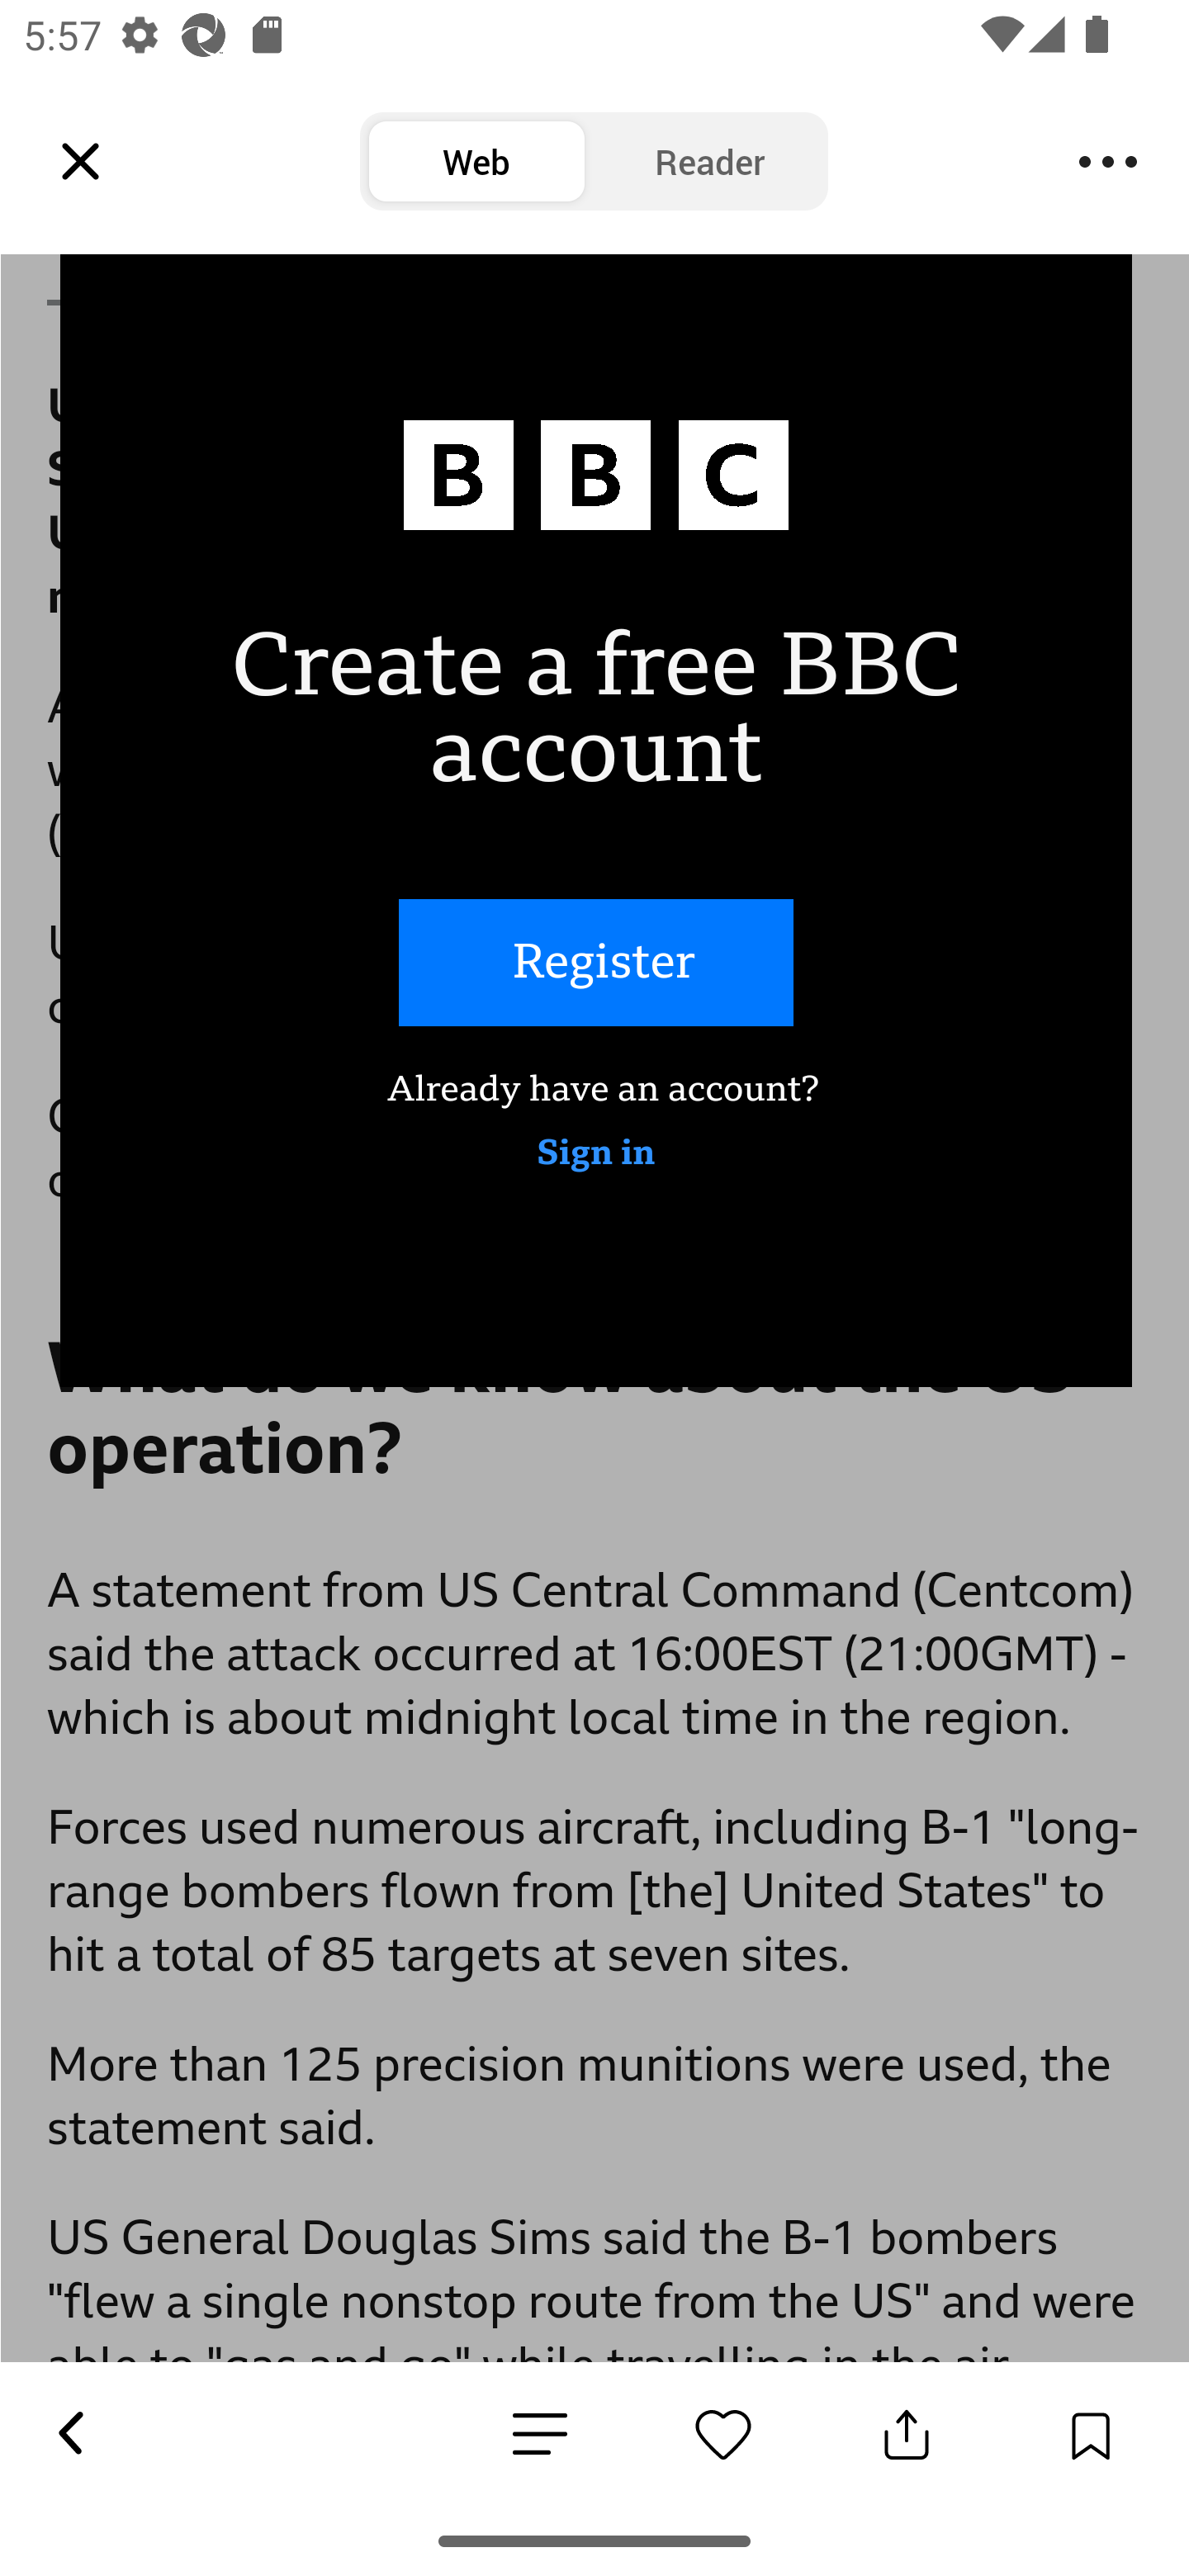 The height and width of the screenshot is (2576, 1189). Describe the element at coordinates (1108, 162) in the screenshot. I see `Menu` at that location.